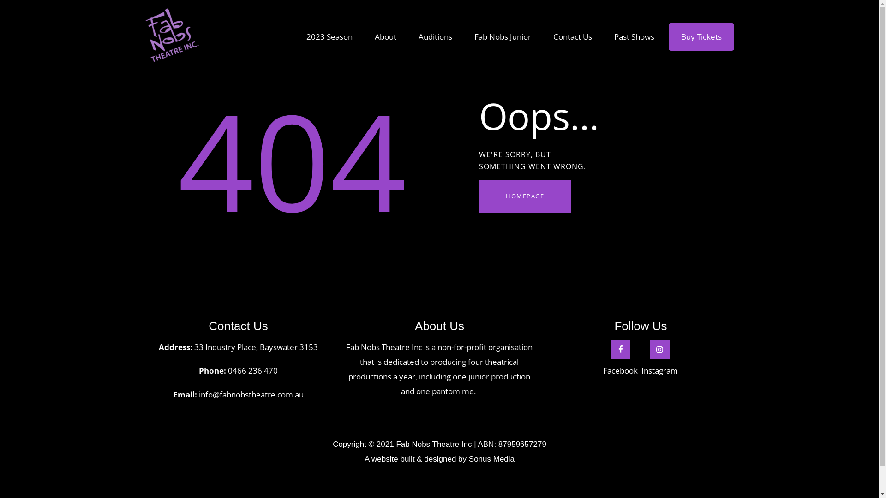  What do you see at coordinates (701, 37) in the screenshot?
I see `Buy Tickets` at bounding box center [701, 37].